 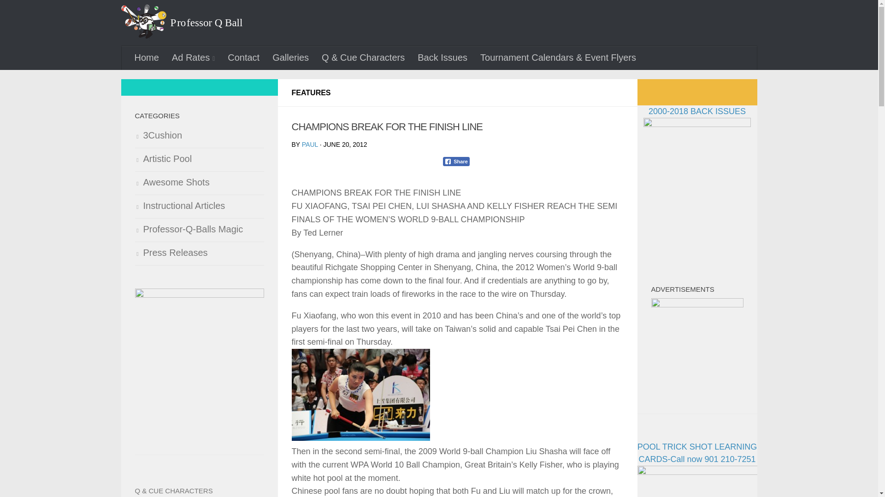 What do you see at coordinates (147, 58) in the screenshot?
I see `Home` at bounding box center [147, 58].